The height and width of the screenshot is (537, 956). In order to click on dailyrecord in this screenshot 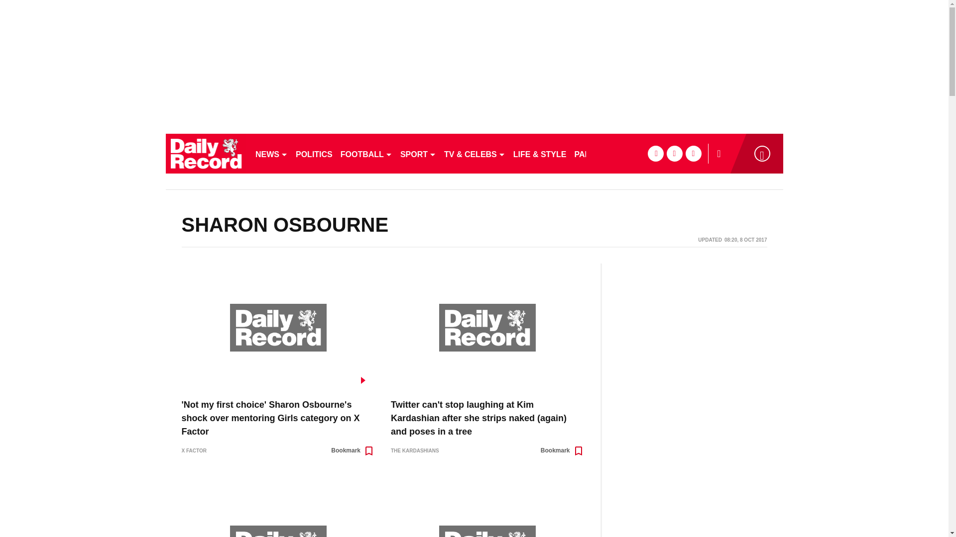, I will do `click(206, 153)`.